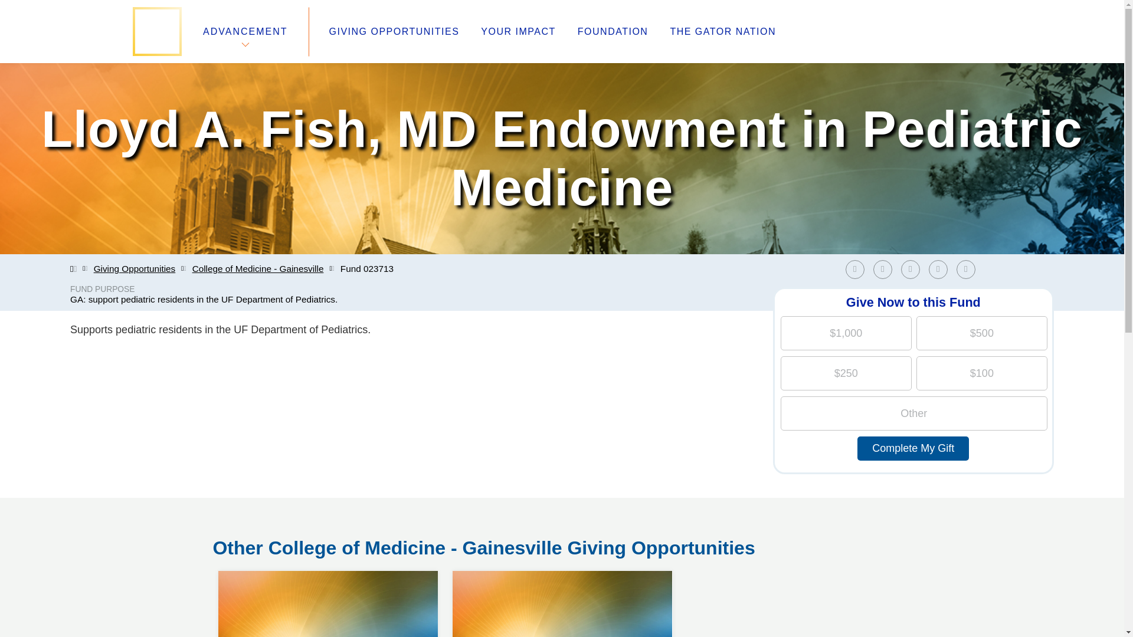 This screenshot has width=1133, height=637. I want to click on YOUR IMPACT, so click(518, 32).